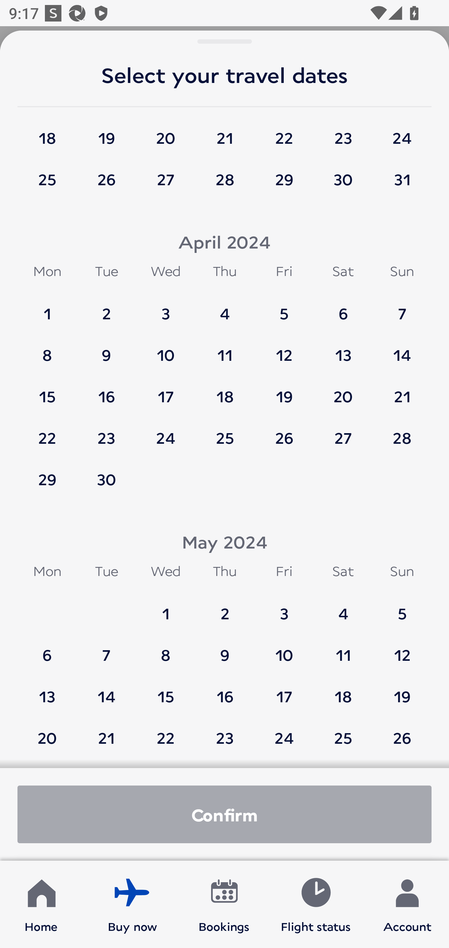 The width and height of the screenshot is (449, 948). Describe the element at coordinates (284, 308) in the screenshot. I see `5` at that location.